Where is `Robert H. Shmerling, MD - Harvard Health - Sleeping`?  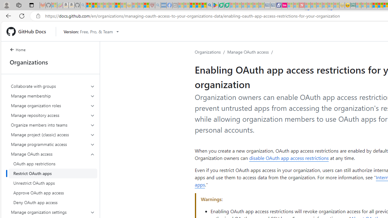 Robert H. Shmerling, MD - Harvard Health - Sleeping is located at coordinates (152, 5).